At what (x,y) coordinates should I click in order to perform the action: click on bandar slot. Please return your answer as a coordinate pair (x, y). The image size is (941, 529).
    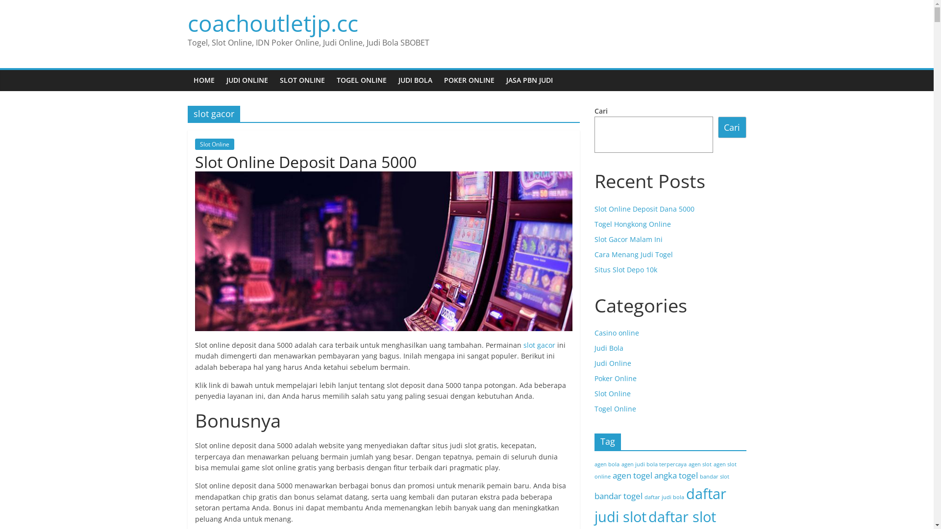
    Looking at the image, I should click on (715, 477).